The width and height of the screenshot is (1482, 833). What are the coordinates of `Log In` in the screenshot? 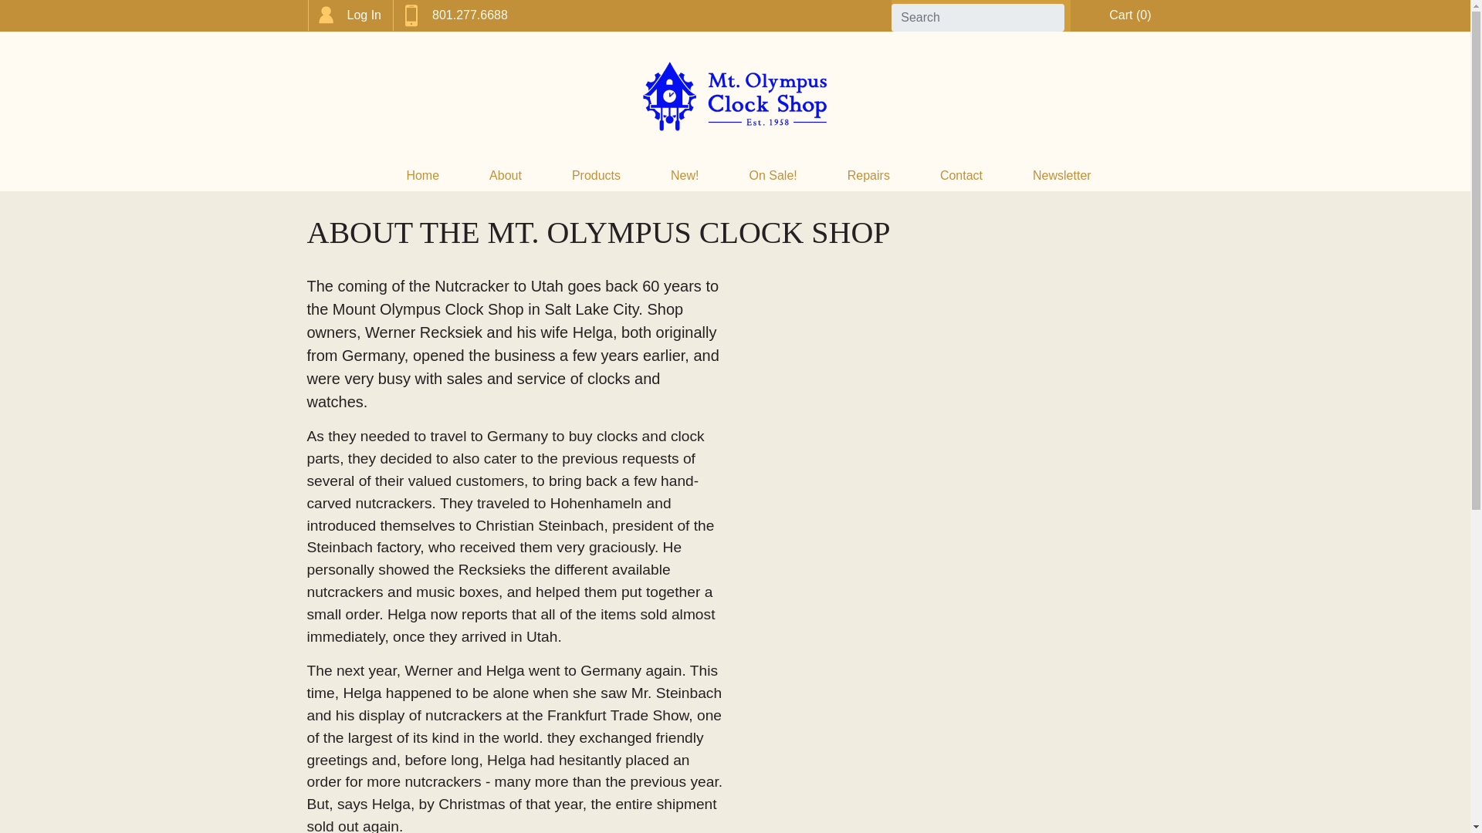 It's located at (349, 15).